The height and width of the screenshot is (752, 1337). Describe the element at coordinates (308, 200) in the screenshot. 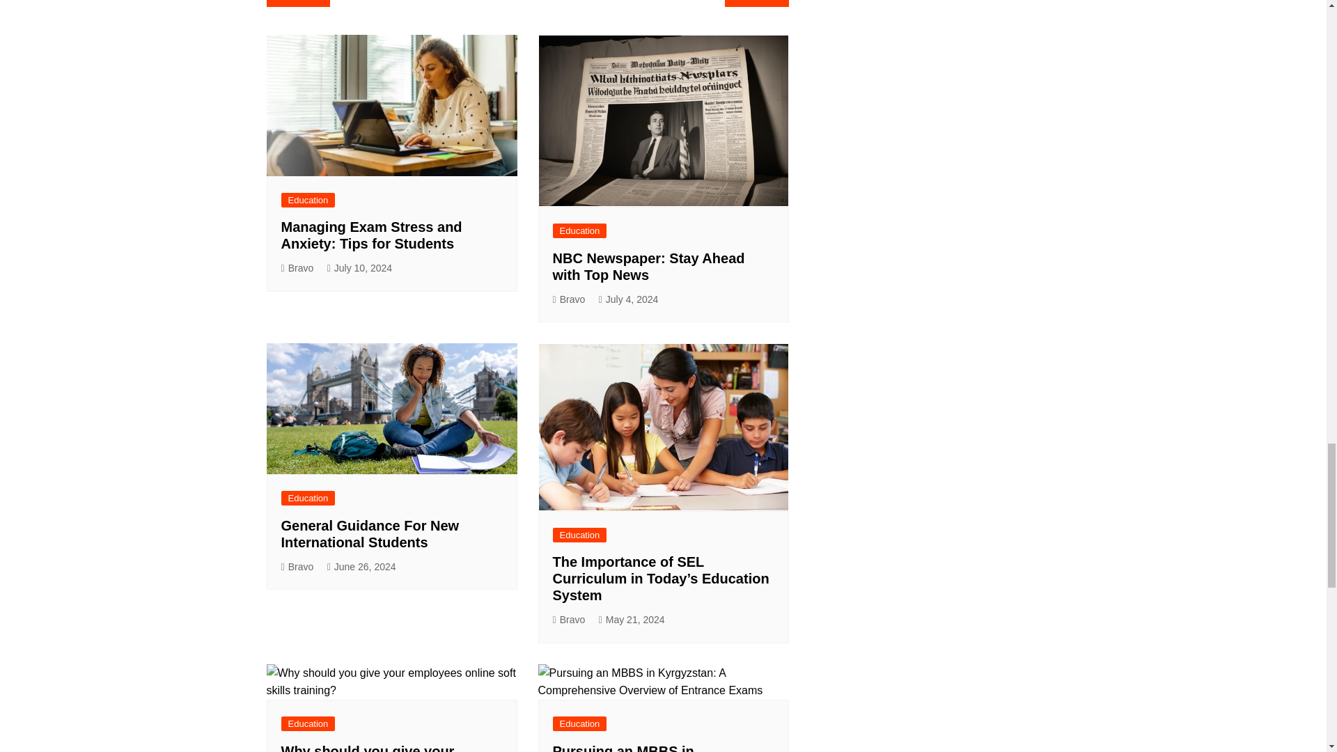

I see `Education` at that location.